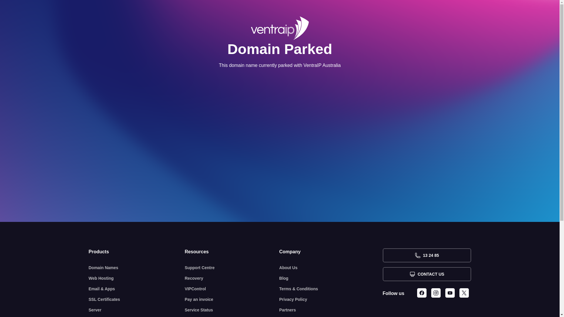 Image resolution: width=564 pixels, height=317 pixels. What do you see at coordinates (137, 278) in the screenshot?
I see `Web Hosting` at bounding box center [137, 278].